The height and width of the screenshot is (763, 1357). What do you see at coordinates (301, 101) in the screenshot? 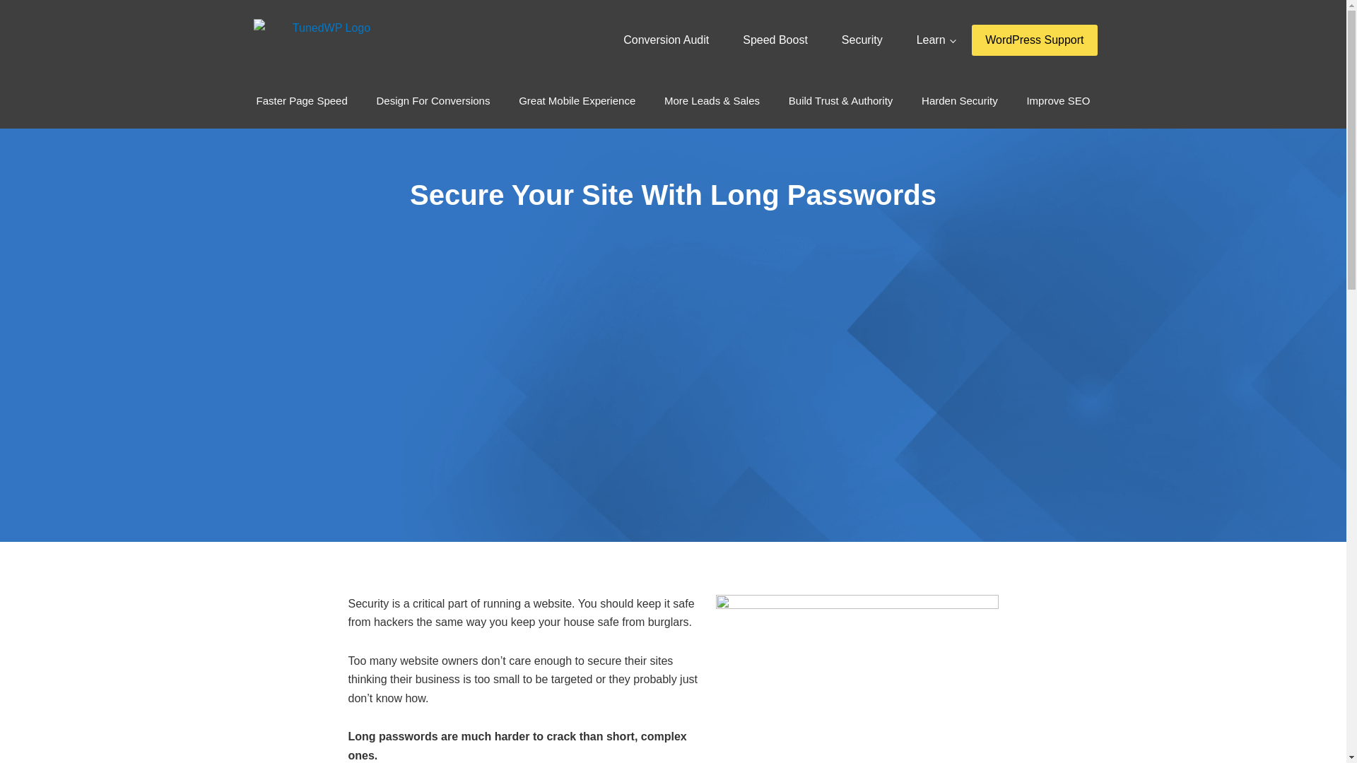
I see `Faster Page Speed` at bounding box center [301, 101].